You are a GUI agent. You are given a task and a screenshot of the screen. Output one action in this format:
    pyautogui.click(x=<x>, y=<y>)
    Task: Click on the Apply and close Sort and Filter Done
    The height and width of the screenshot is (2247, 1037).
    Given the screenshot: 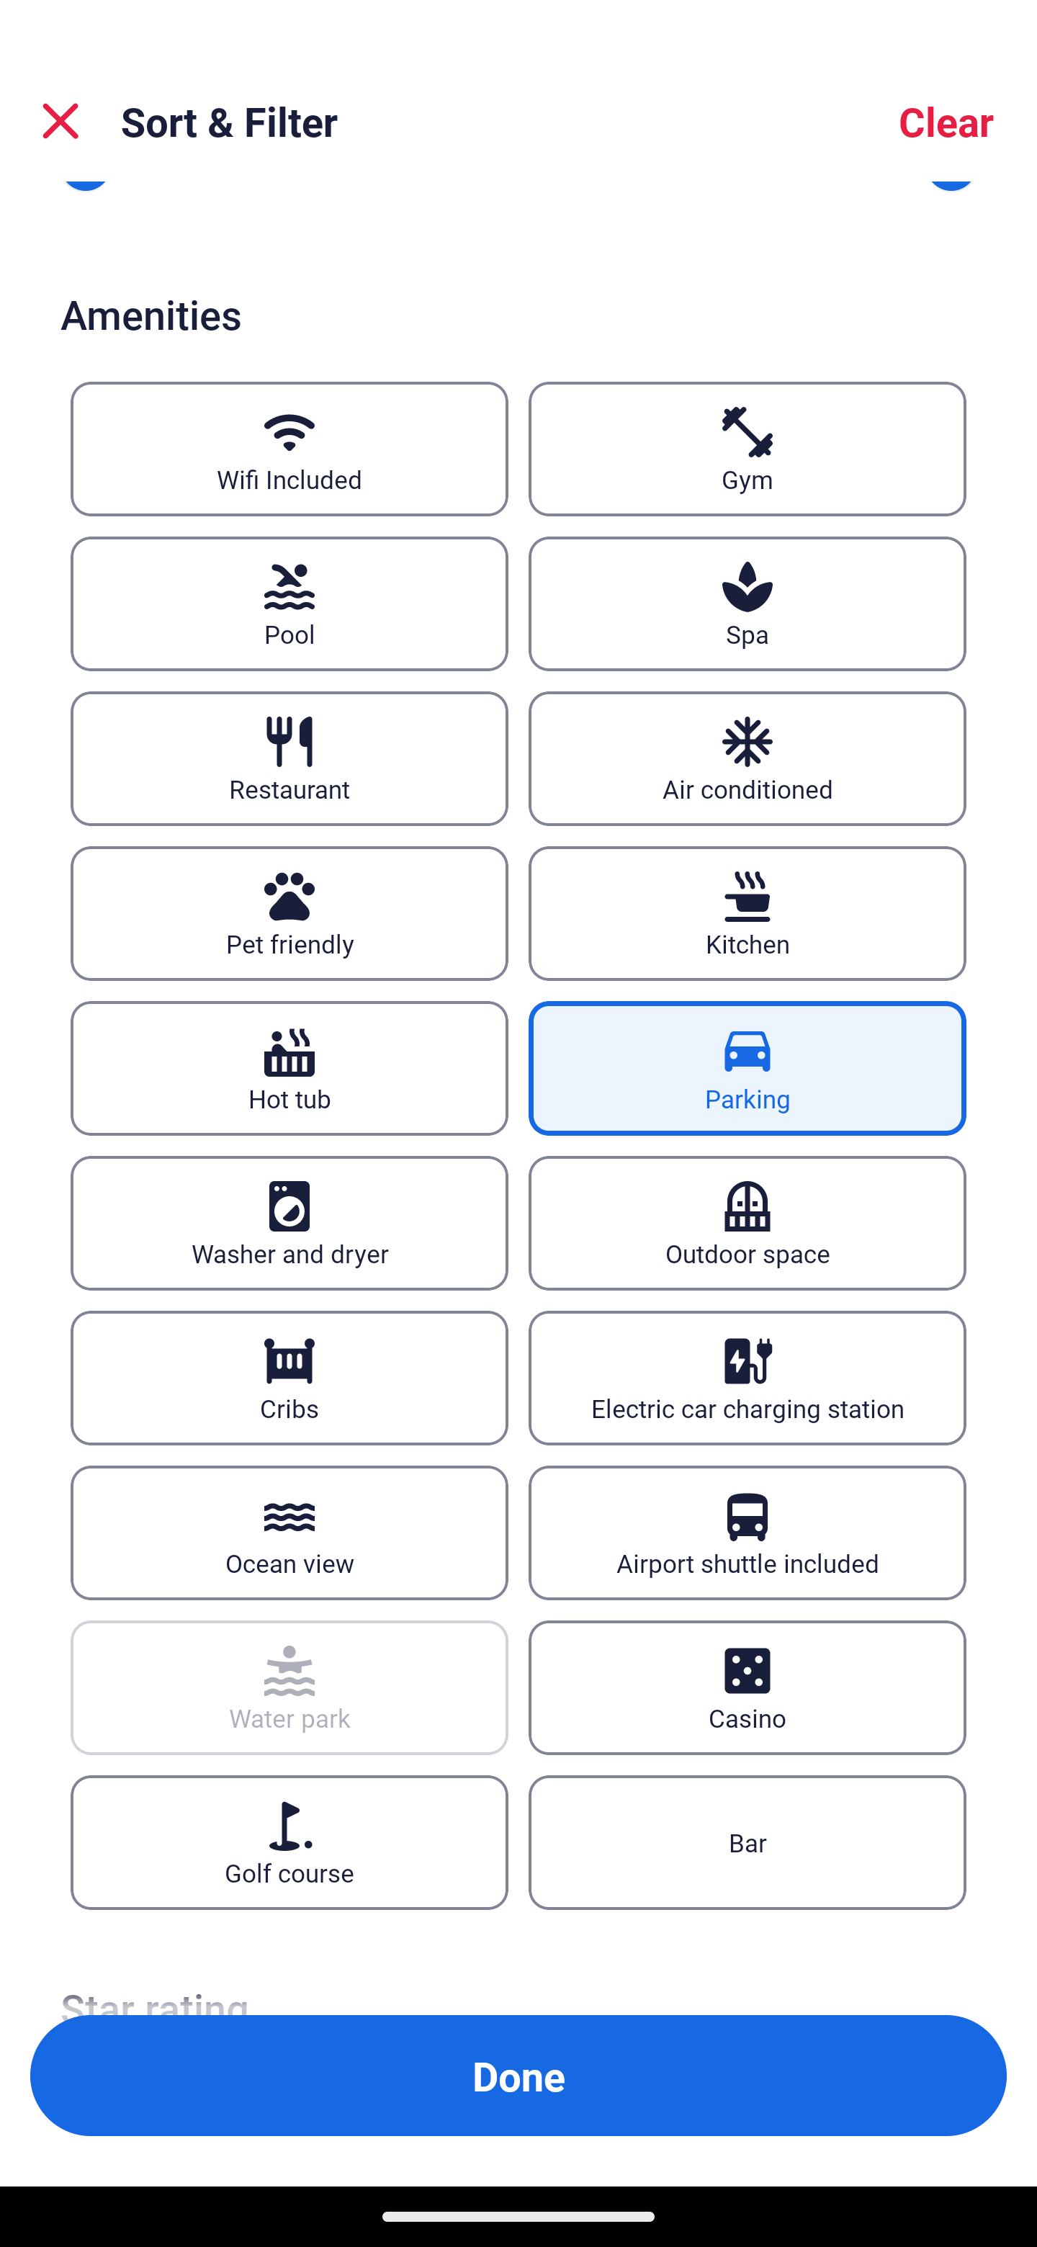 What is the action you would take?
    pyautogui.click(x=518, y=2076)
    